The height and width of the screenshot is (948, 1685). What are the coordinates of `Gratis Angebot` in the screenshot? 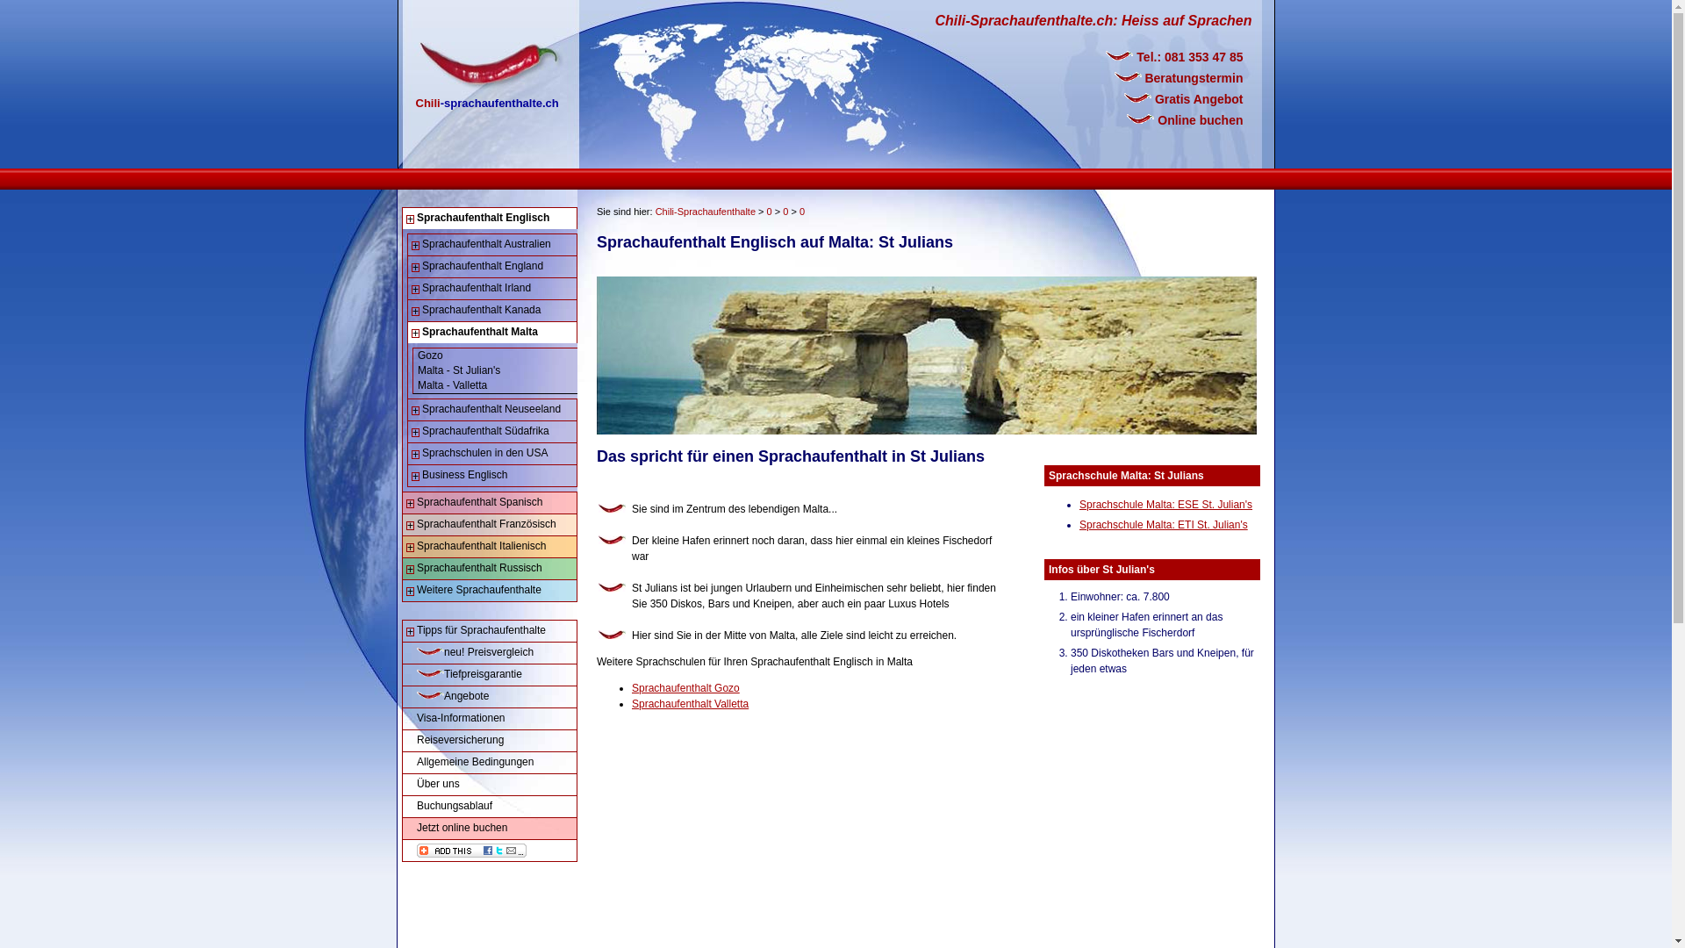 It's located at (1129, 99).